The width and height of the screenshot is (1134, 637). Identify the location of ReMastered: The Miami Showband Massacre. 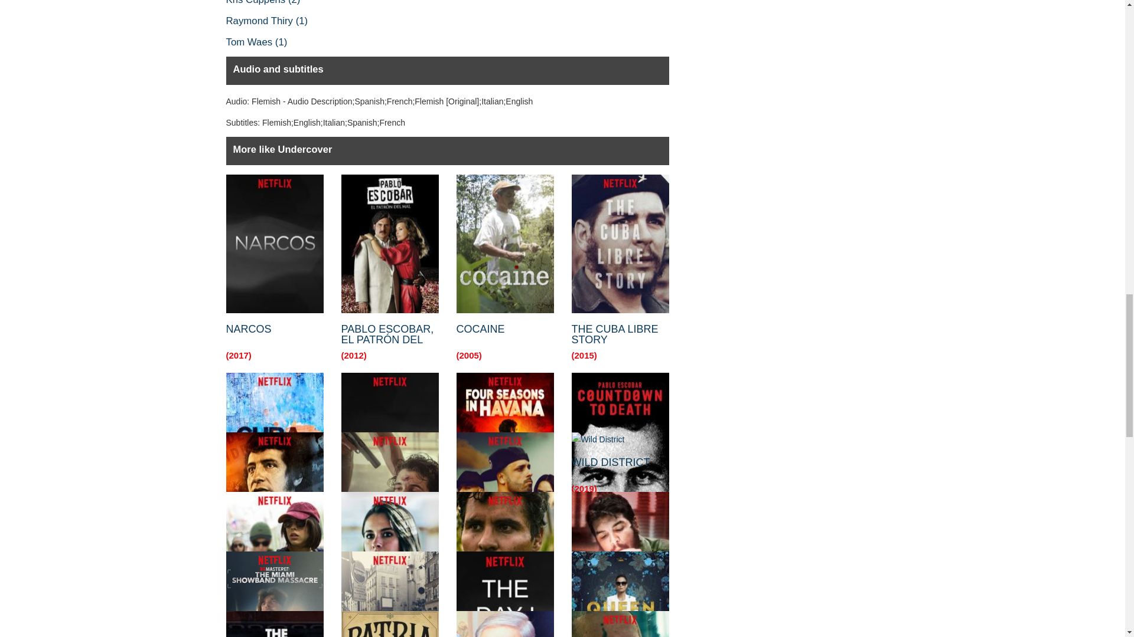
(274, 595).